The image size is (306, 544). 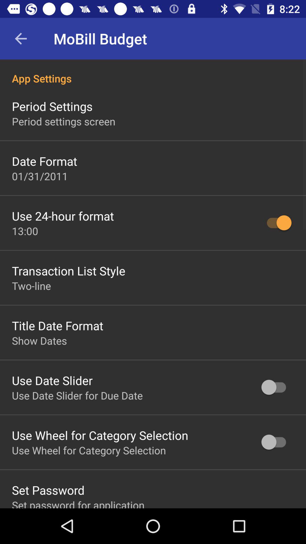 I want to click on click icon above the title date format item, so click(x=31, y=286).